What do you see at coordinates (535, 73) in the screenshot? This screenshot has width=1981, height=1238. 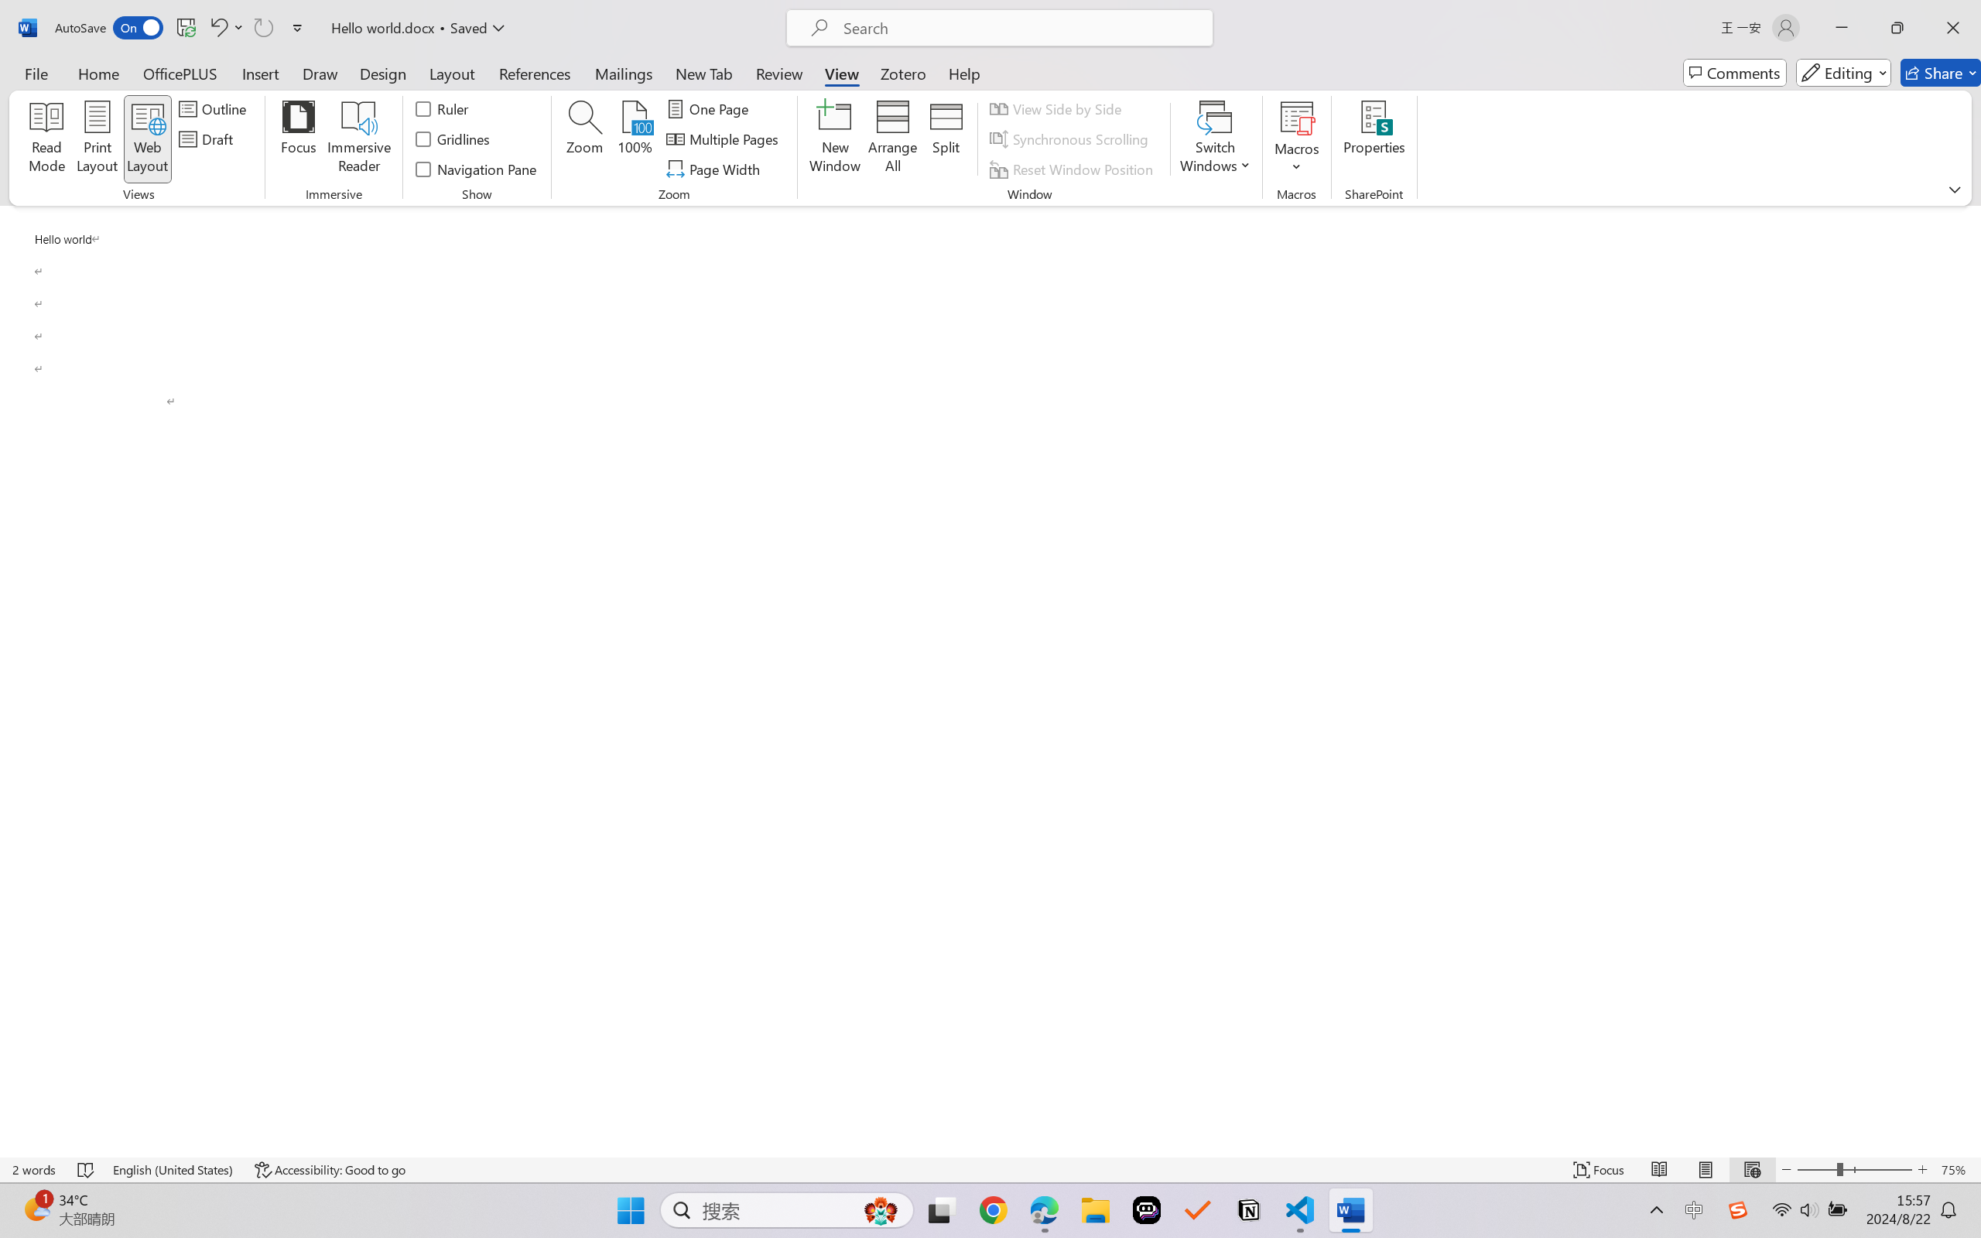 I see `References` at bounding box center [535, 73].